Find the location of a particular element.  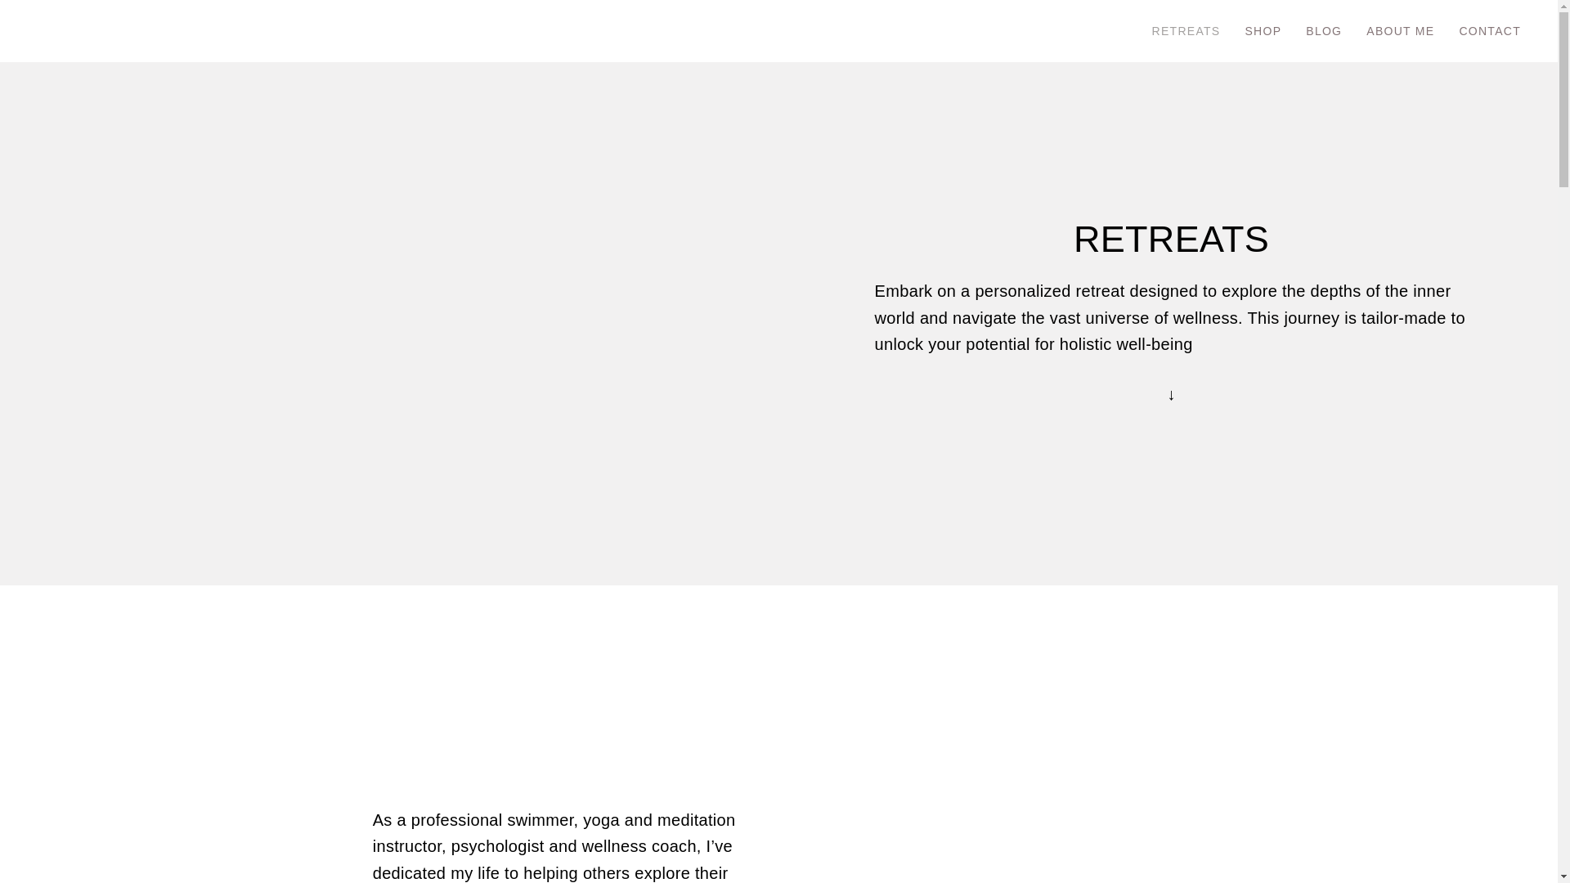

CONTACT is located at coordinates (1490, 31).